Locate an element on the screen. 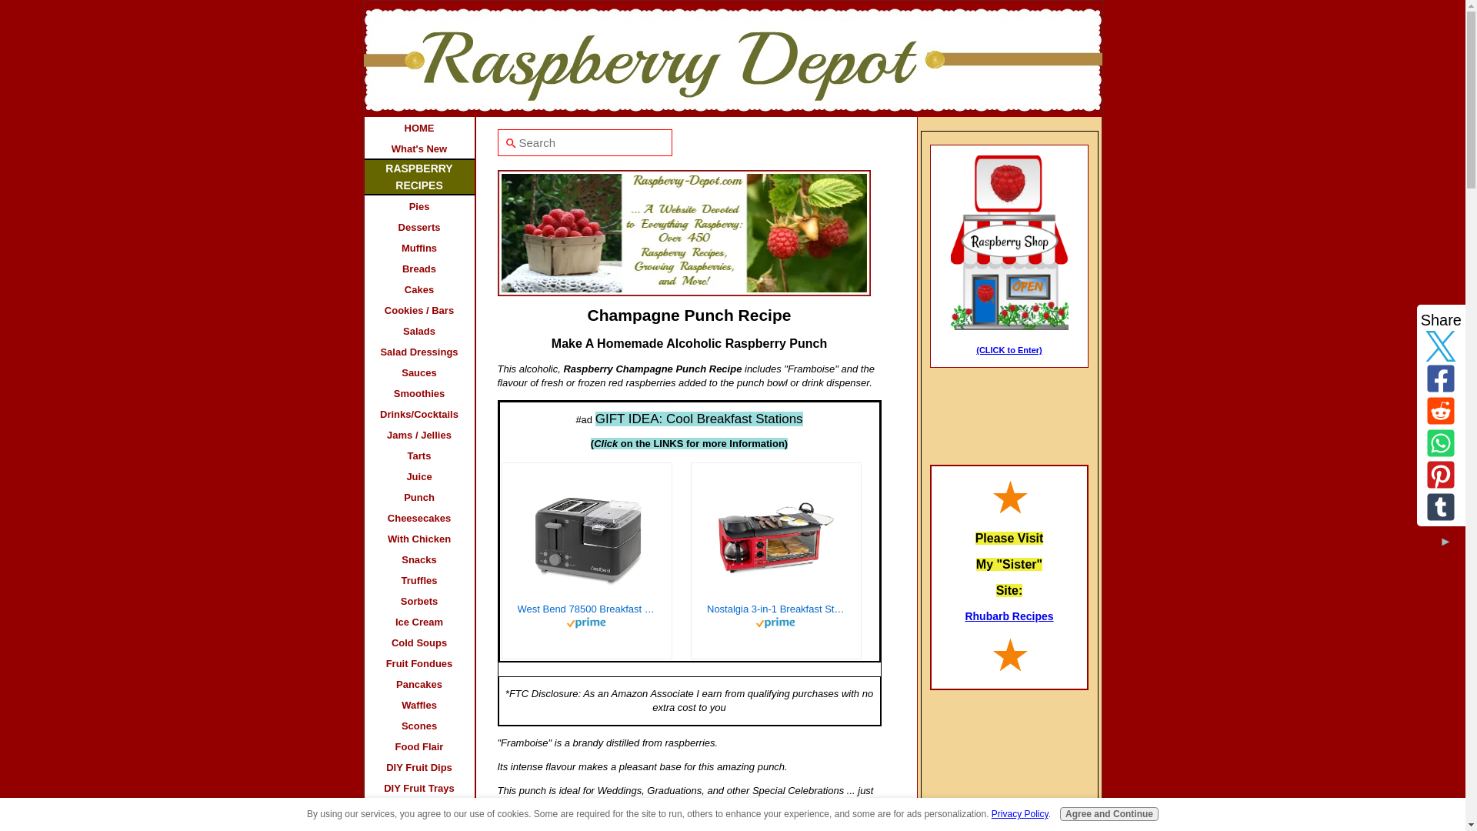  Cakes is located at coordinates (419, 288).